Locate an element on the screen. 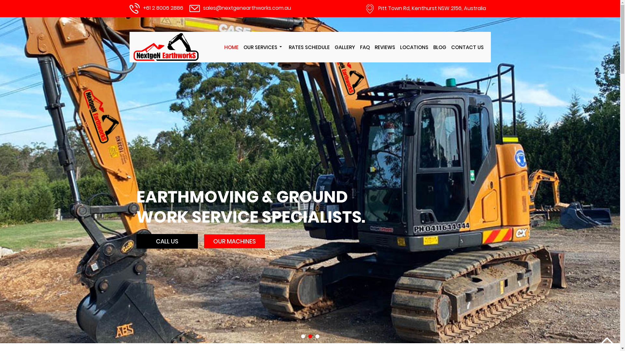  SKIP TO CONTENT is located at coordinates (226, 32).